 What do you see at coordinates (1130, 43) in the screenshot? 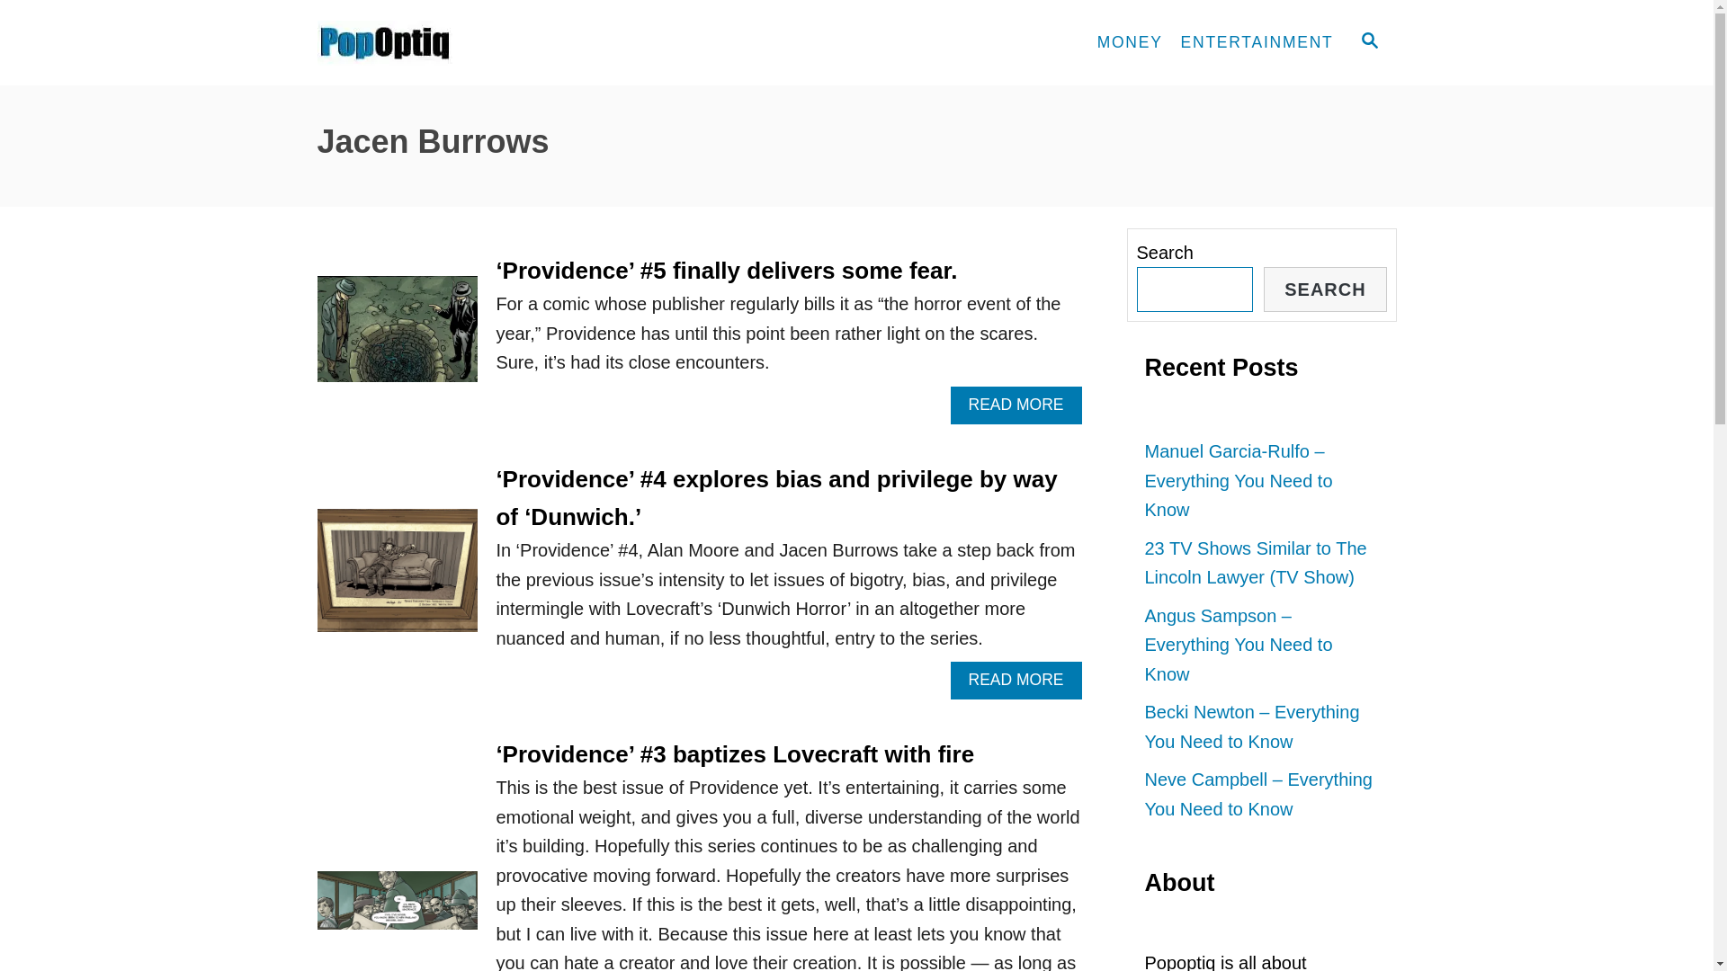
I see `MONEY` at bounding box center [1130, 43].